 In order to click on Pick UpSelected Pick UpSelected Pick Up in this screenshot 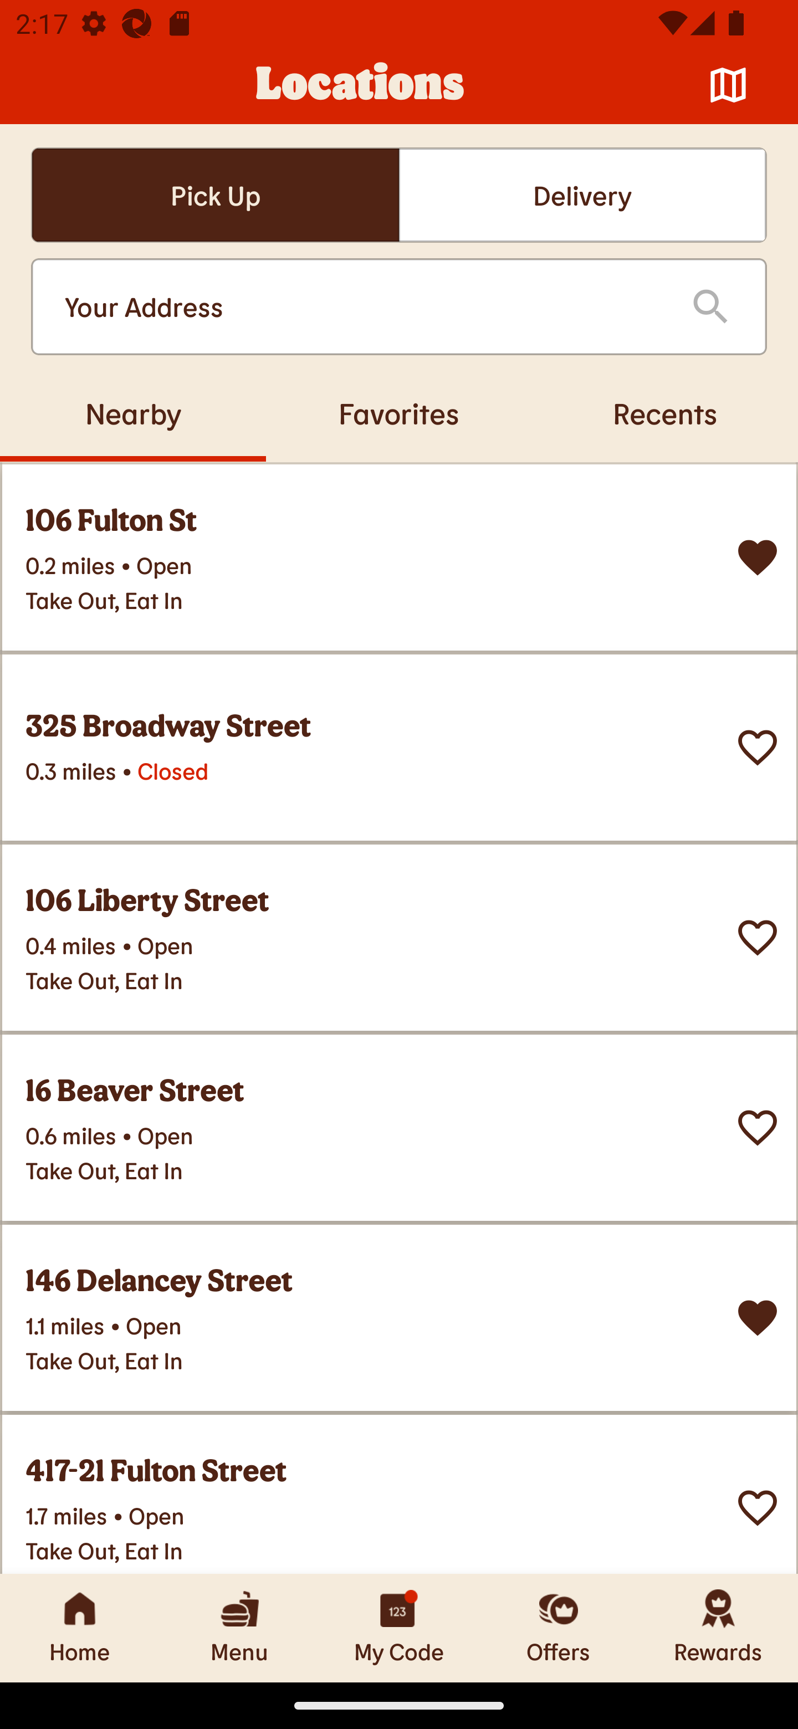, I will do `click(215, 195)`.